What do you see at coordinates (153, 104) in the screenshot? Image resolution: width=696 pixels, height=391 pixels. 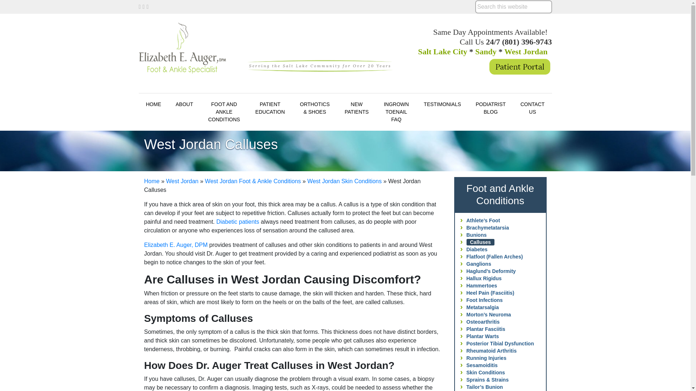 I see `HOME` at bounding box center [153, 104].